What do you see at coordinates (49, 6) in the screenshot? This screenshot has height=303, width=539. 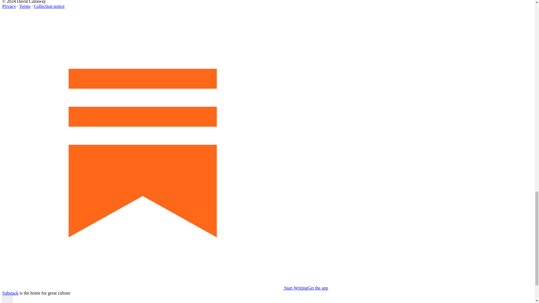 I see `Collection notice` at bounding box center [49, 6].